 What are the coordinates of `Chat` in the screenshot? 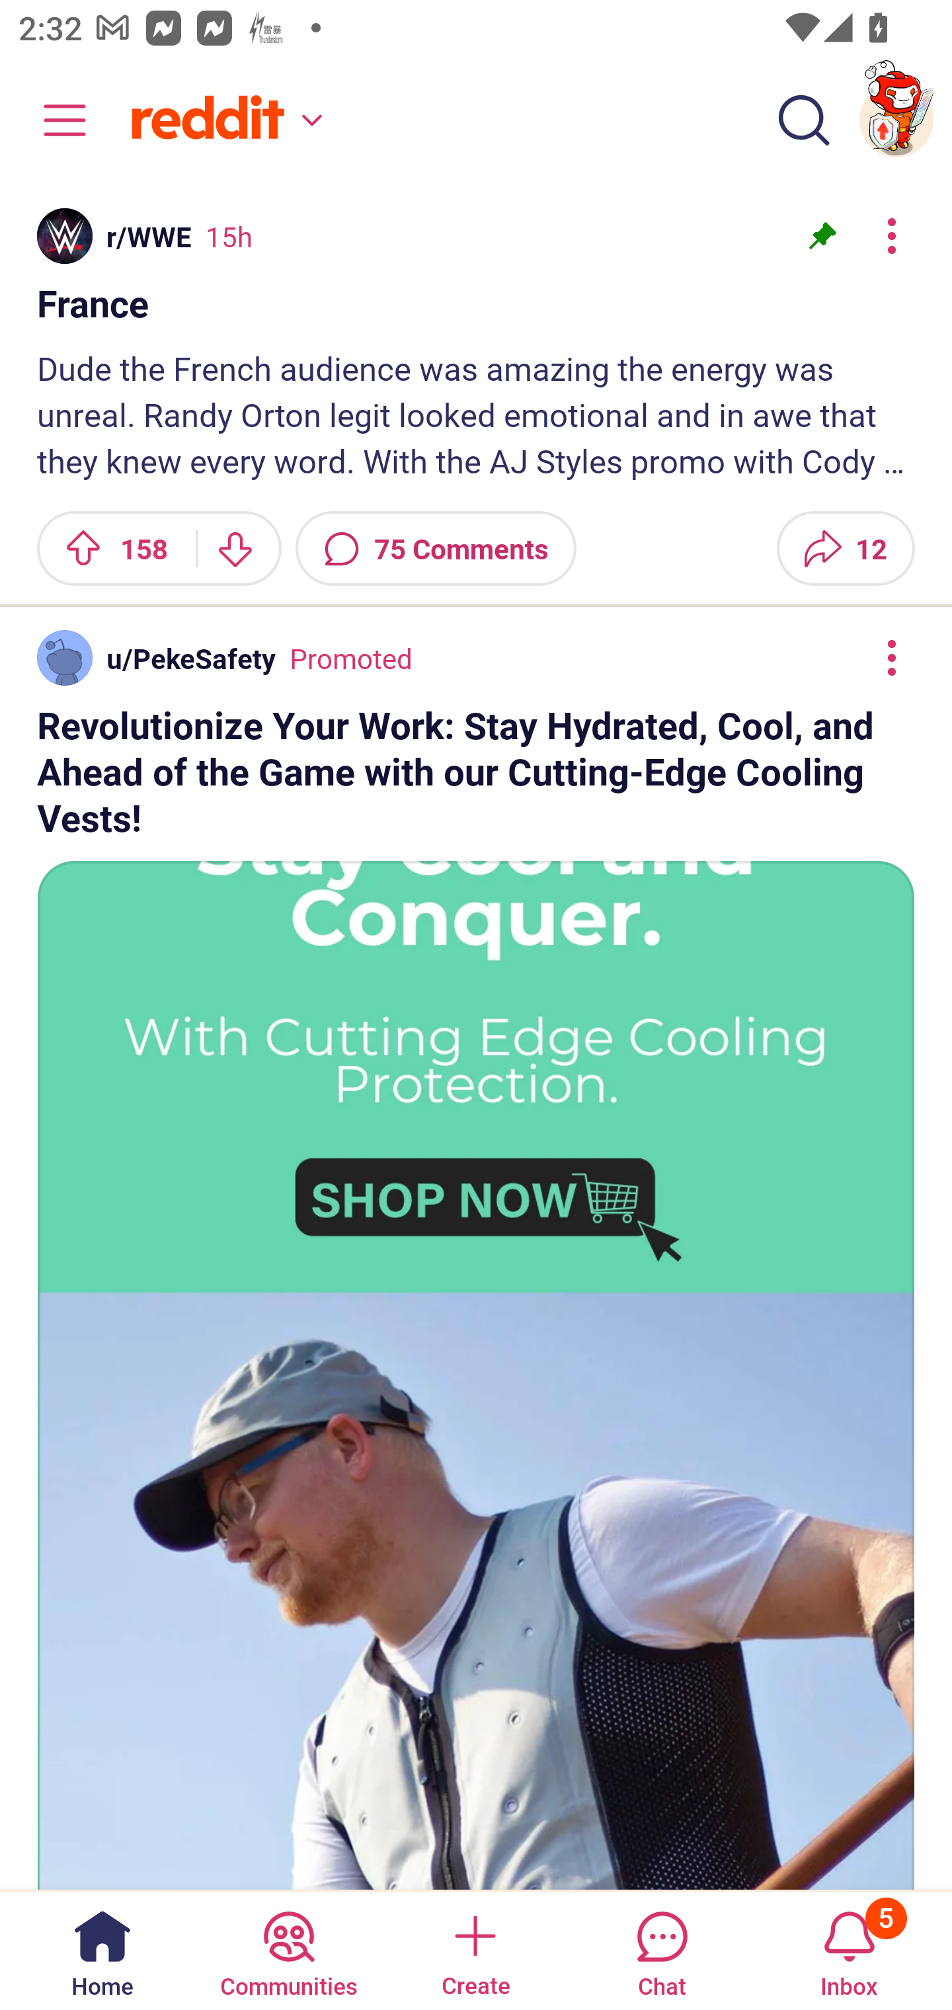 It's located at (662, 1949).